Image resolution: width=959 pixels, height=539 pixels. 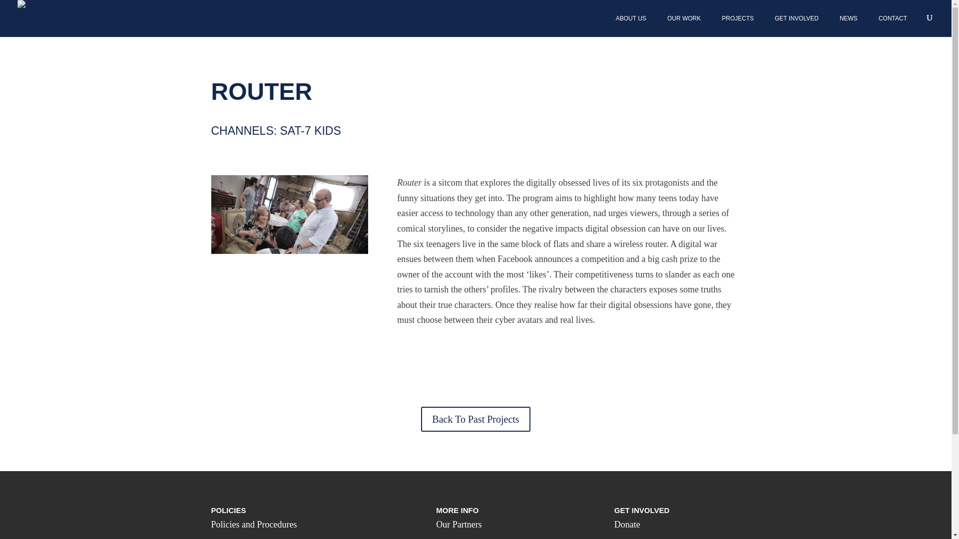 What do you see at coordinates (684, 18) in the screenshot?
I see `OUR WORK` at bounding box center [684, 18].